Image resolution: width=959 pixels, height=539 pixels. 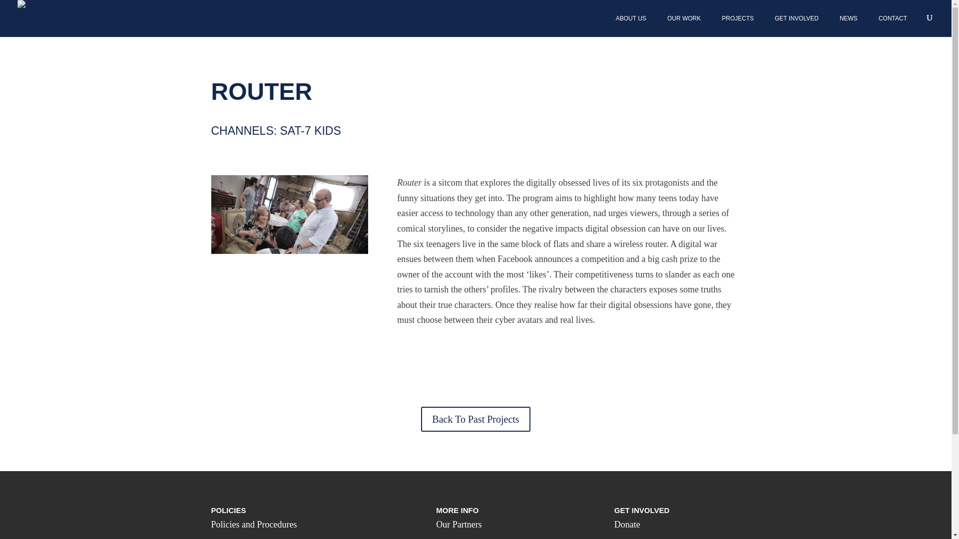 What do you see at coordinates (684, 18) in the screenshot?
I see `OUR WORK` at bounding box center [684, 18].